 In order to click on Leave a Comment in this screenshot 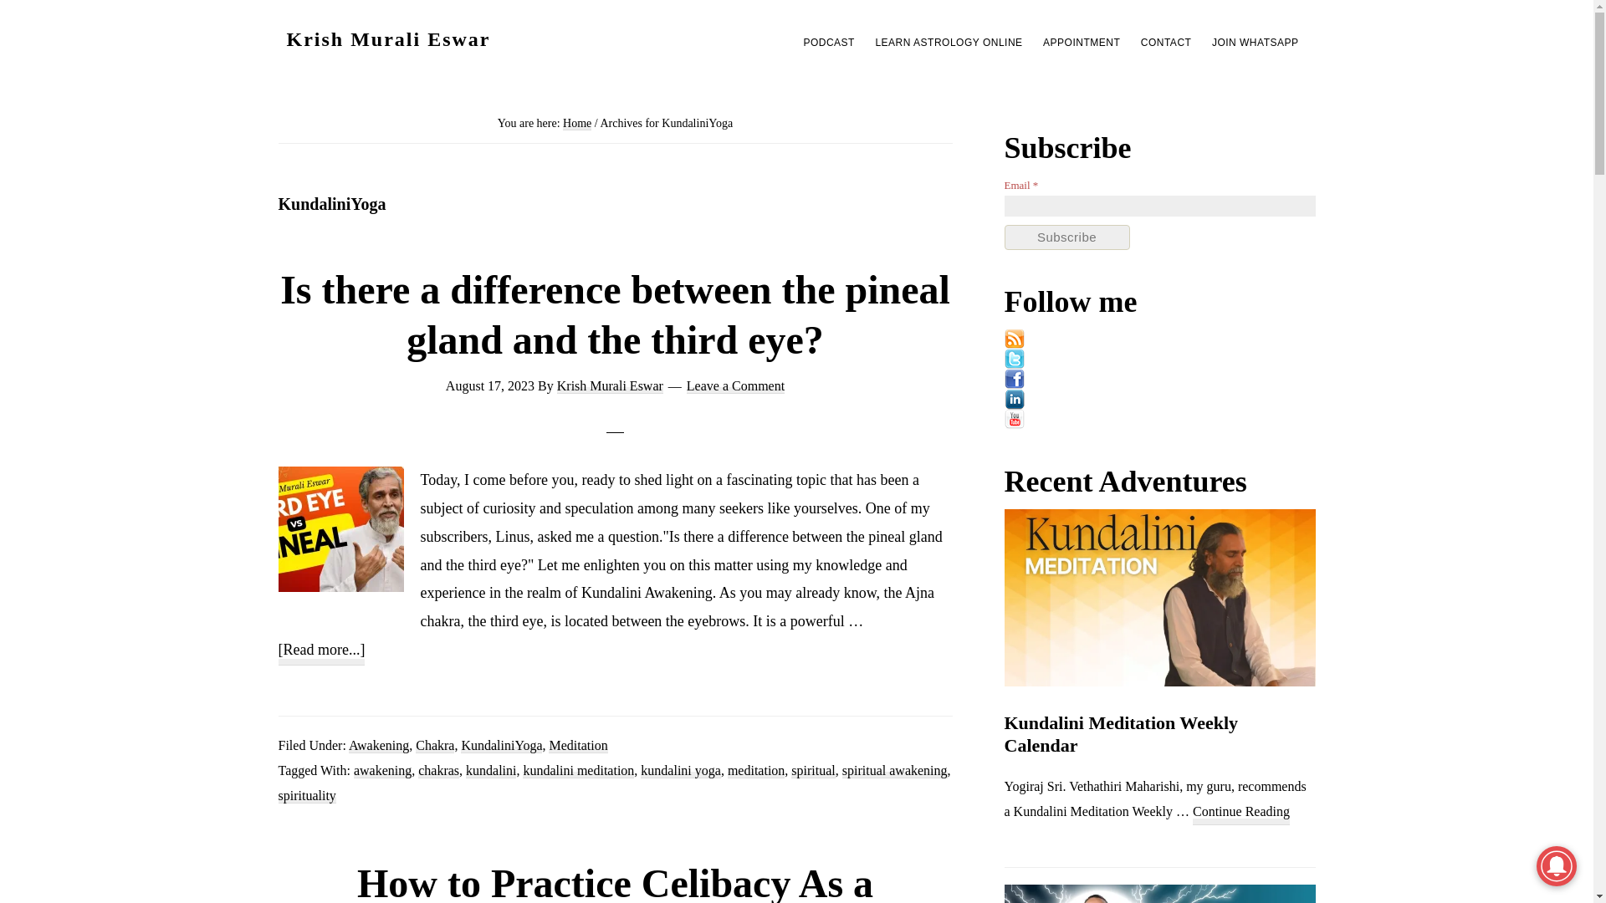, I will do `click(736, 385)`.